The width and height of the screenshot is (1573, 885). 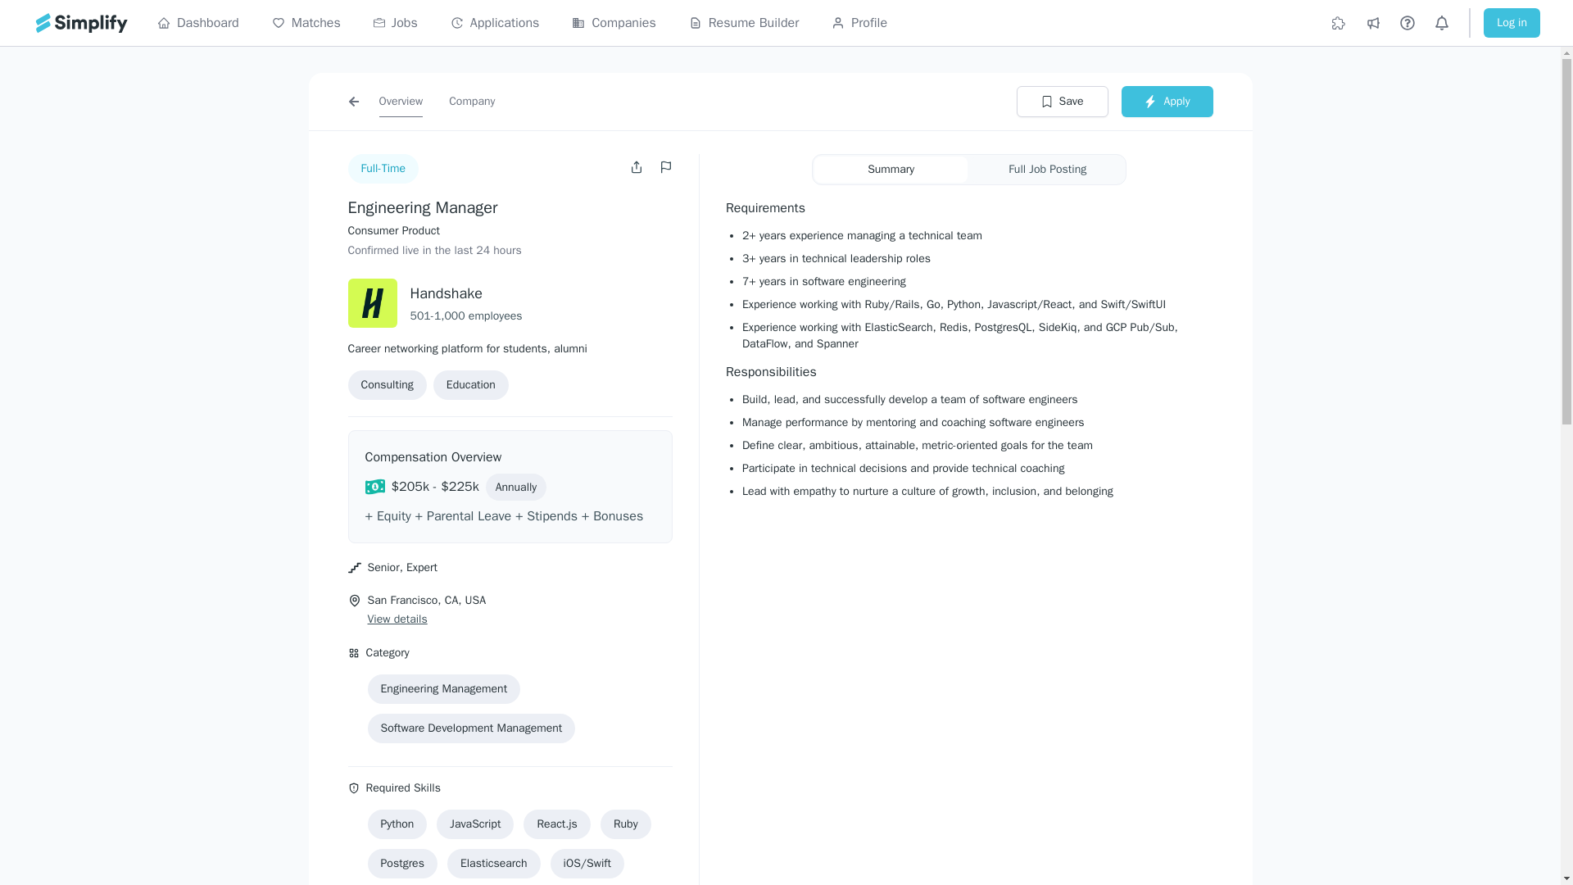 What do you see at coordinates (744, 23) in the screenshot?
I see `Resume Builder` at bounding box center [744, 23].